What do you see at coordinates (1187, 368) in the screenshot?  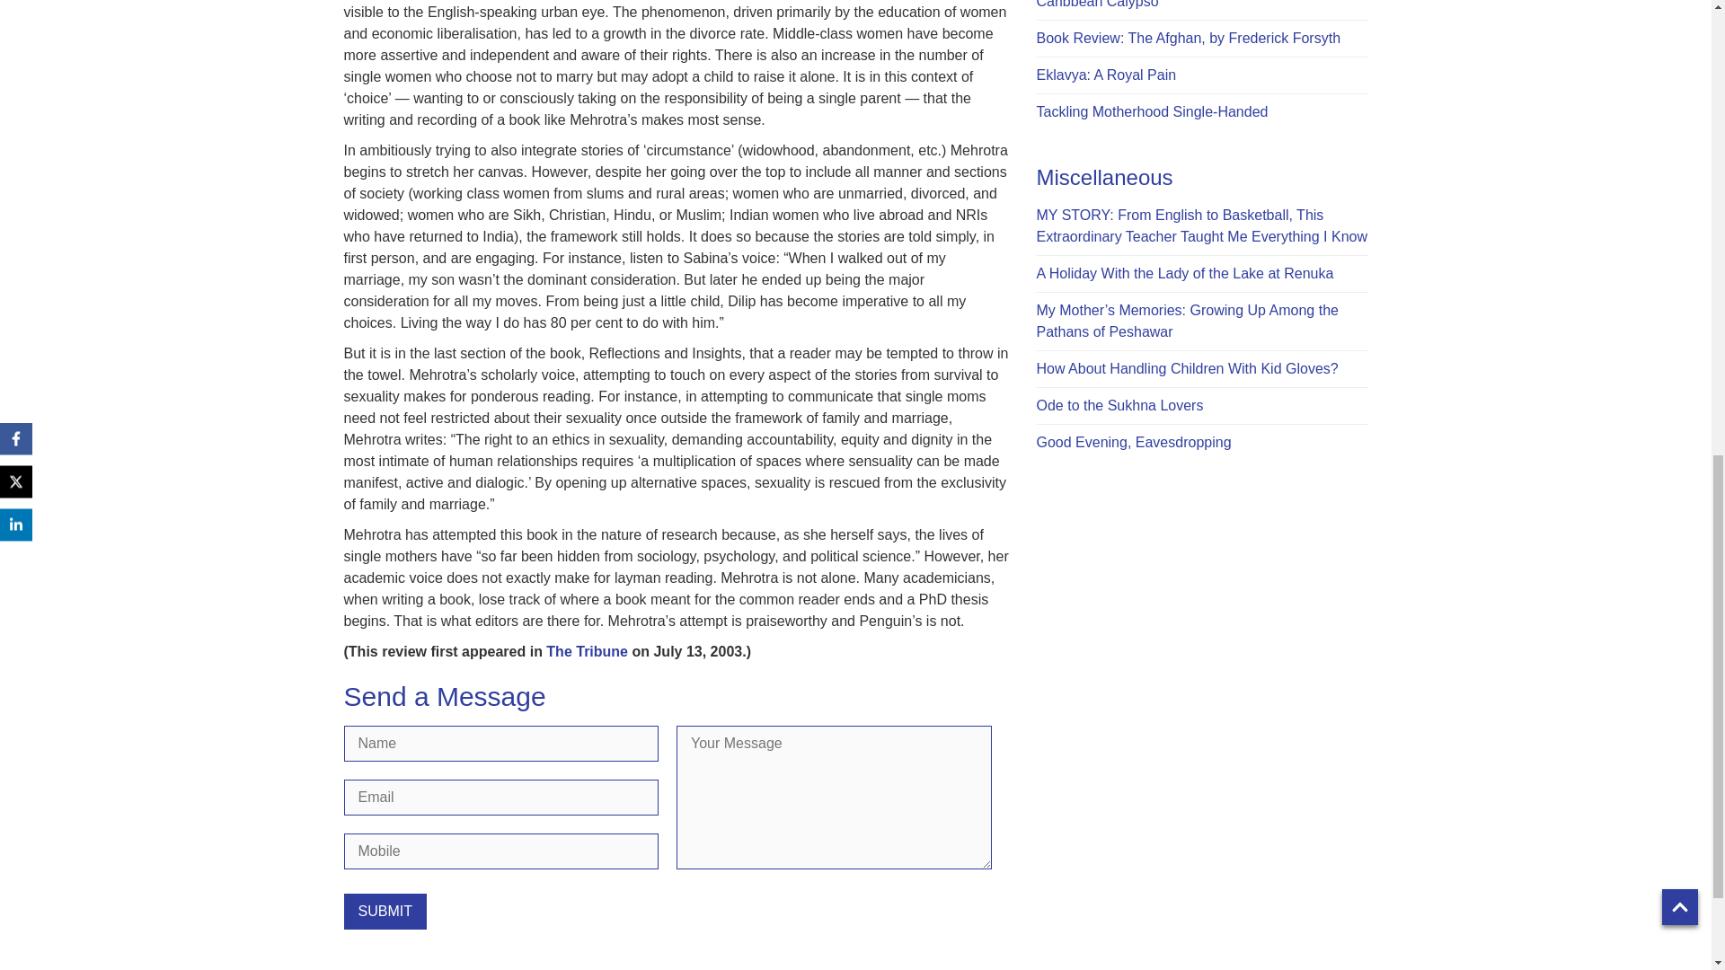 I see `How About Handling Children With Kid Gloves?` at bounding box center [1187, 368].